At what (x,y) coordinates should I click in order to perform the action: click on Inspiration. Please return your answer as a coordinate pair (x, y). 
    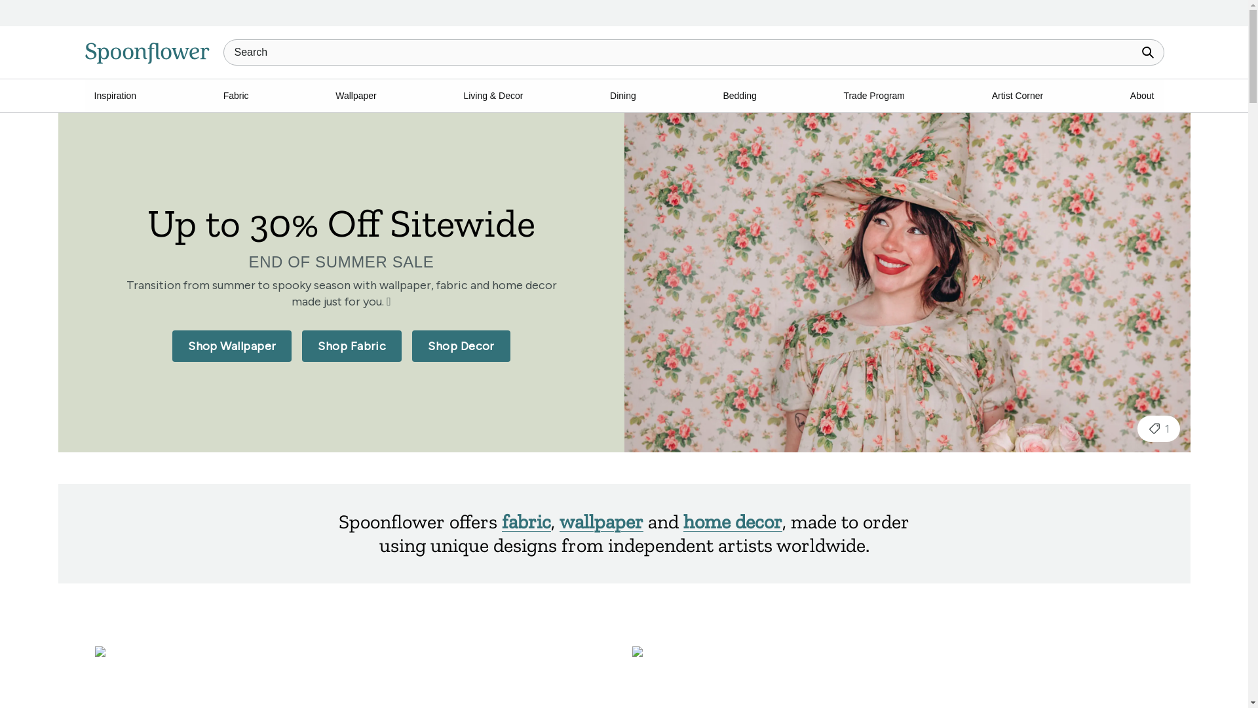
    Looking at the image, I should click on (115, 95).